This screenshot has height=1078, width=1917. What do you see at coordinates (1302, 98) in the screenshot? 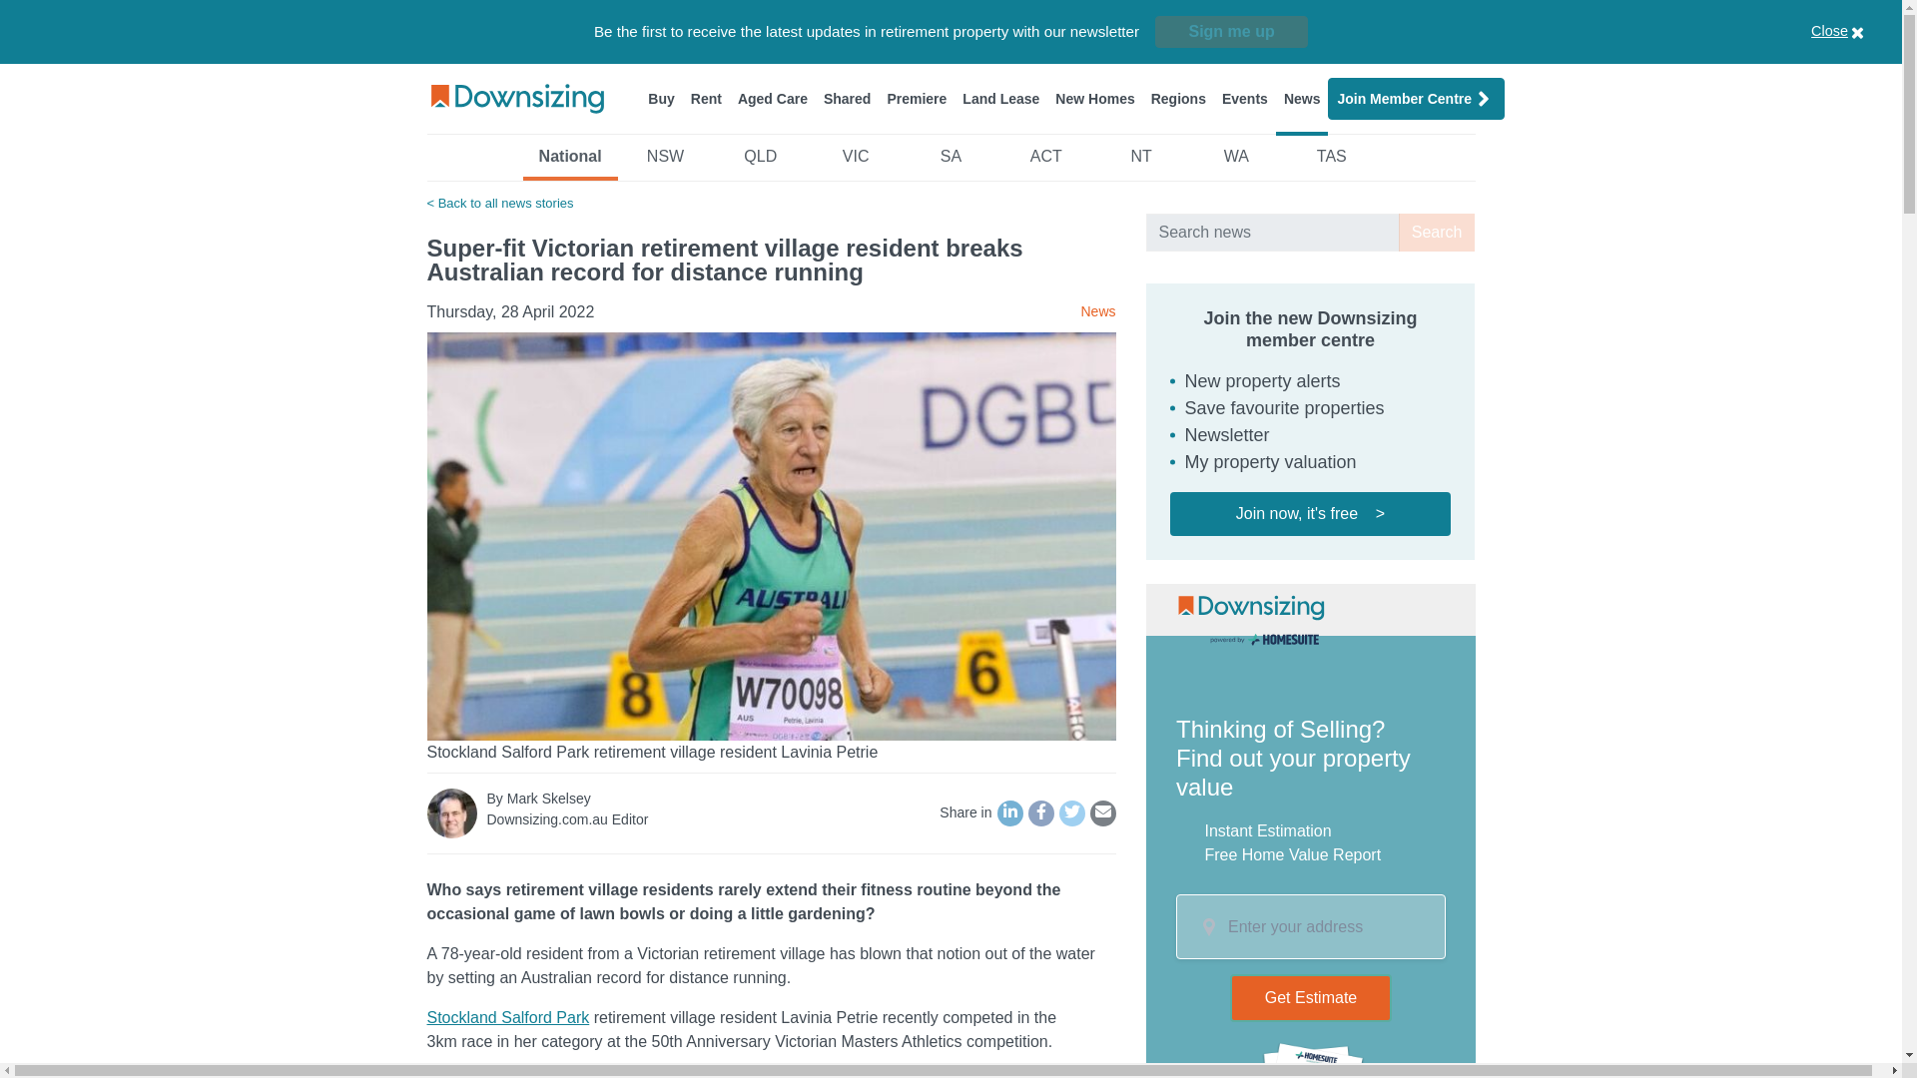
I see `News` at bounding box center [1302, 98].